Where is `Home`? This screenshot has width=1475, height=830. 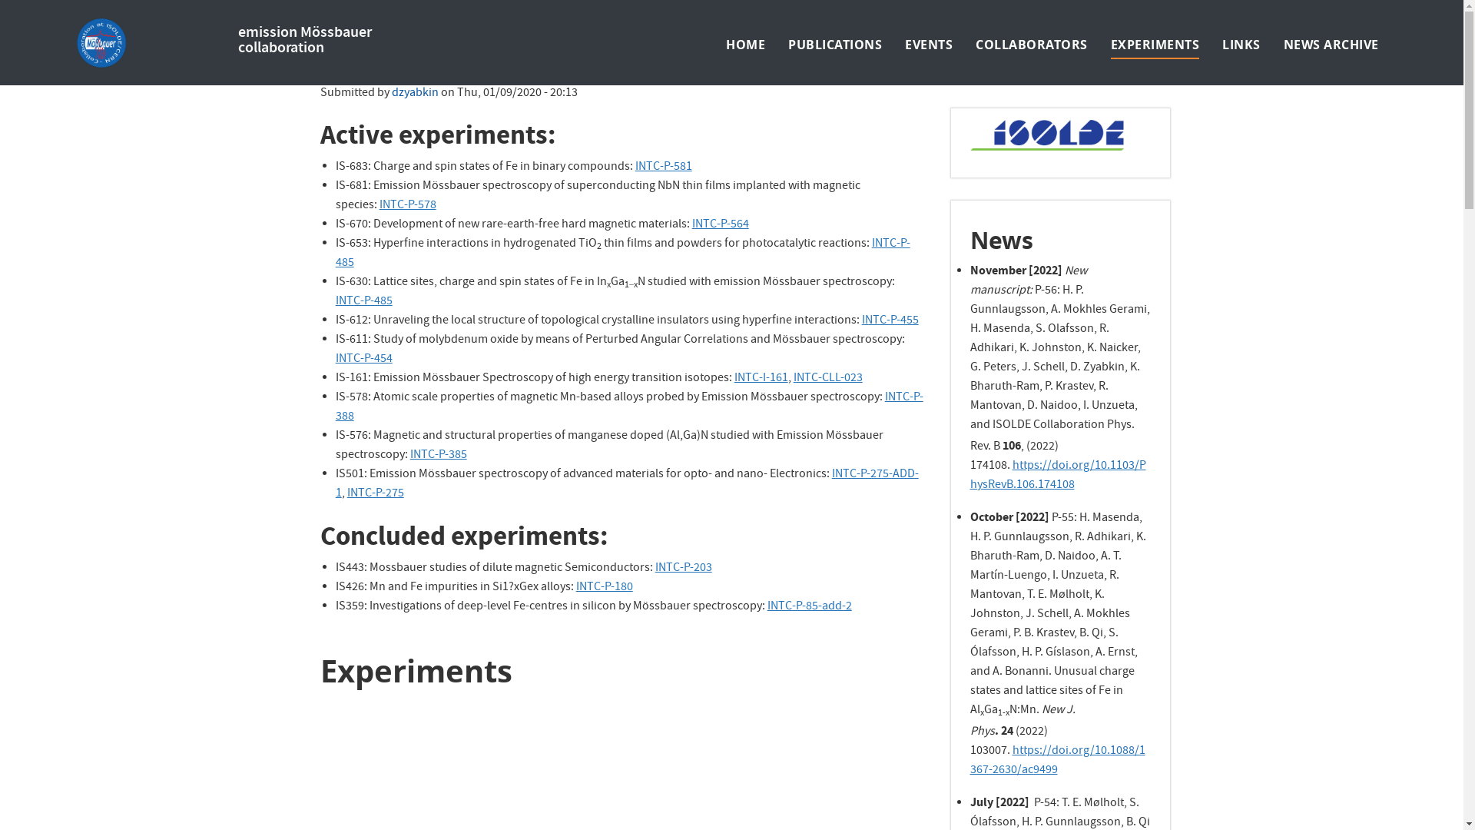
Home is located at coordinates (151, 45).